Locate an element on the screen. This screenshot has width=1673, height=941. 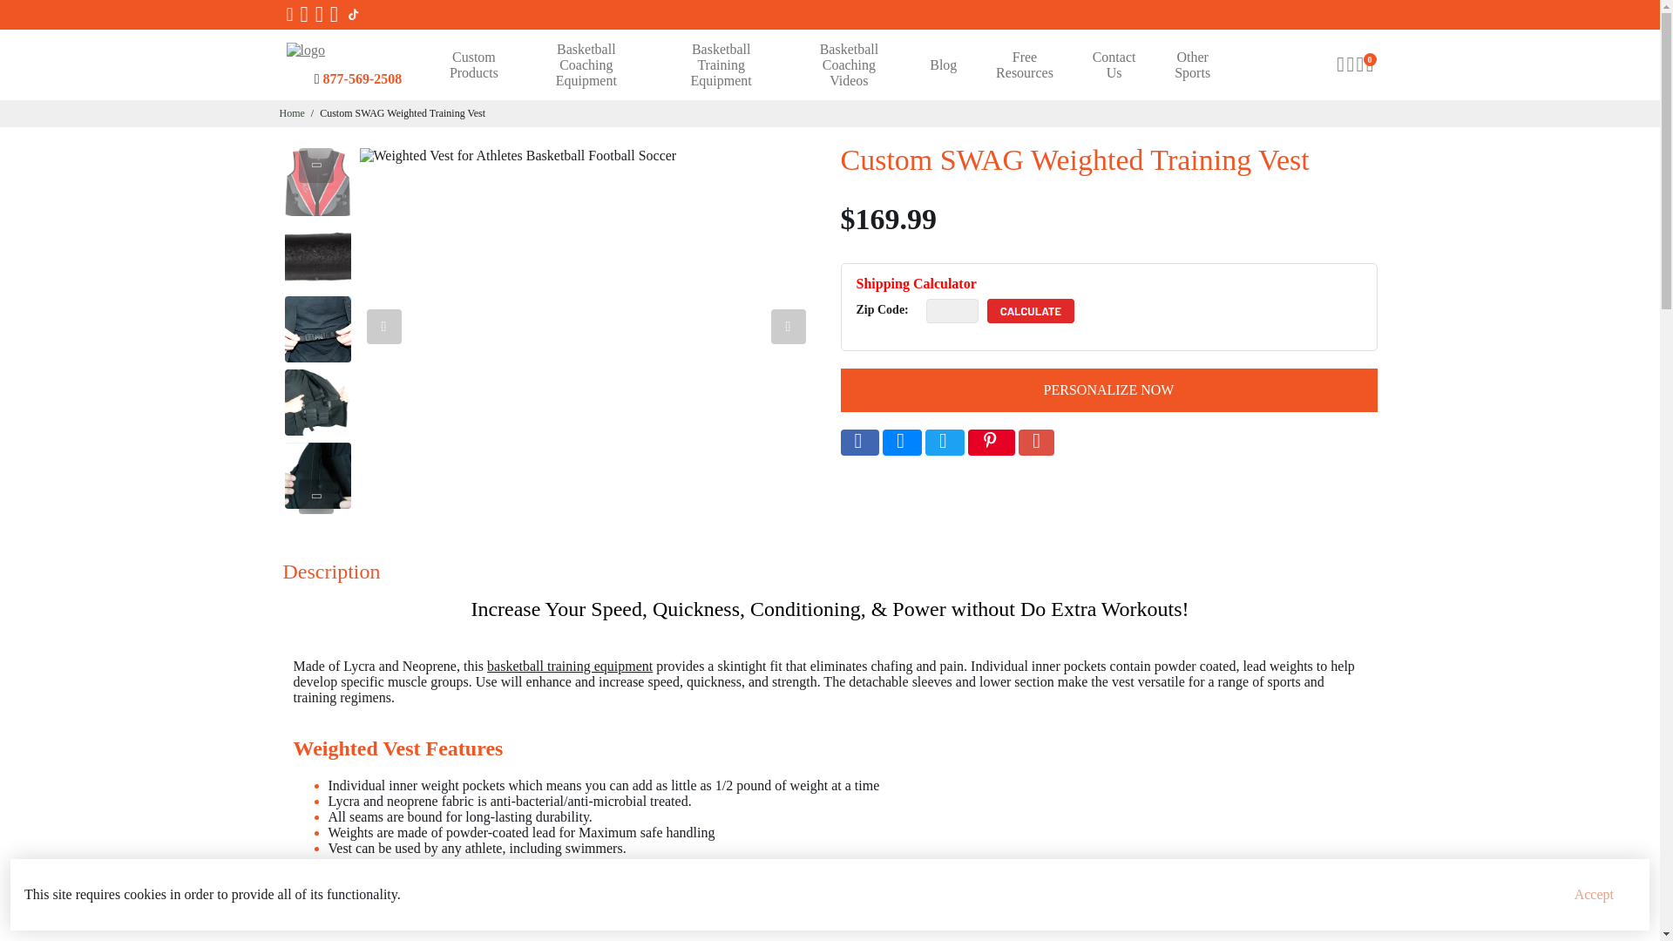
877-569-2508 is located at coordinates (362, 78).